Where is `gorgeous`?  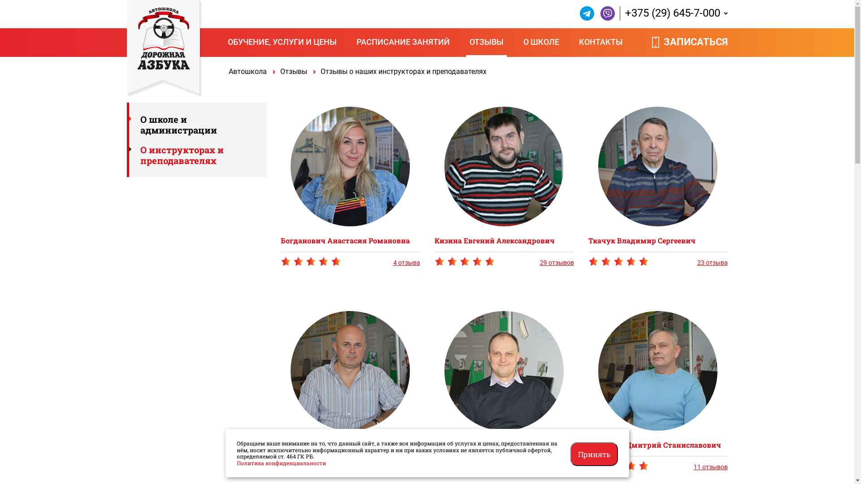 gorgeous is located at coordinates (594, 262).